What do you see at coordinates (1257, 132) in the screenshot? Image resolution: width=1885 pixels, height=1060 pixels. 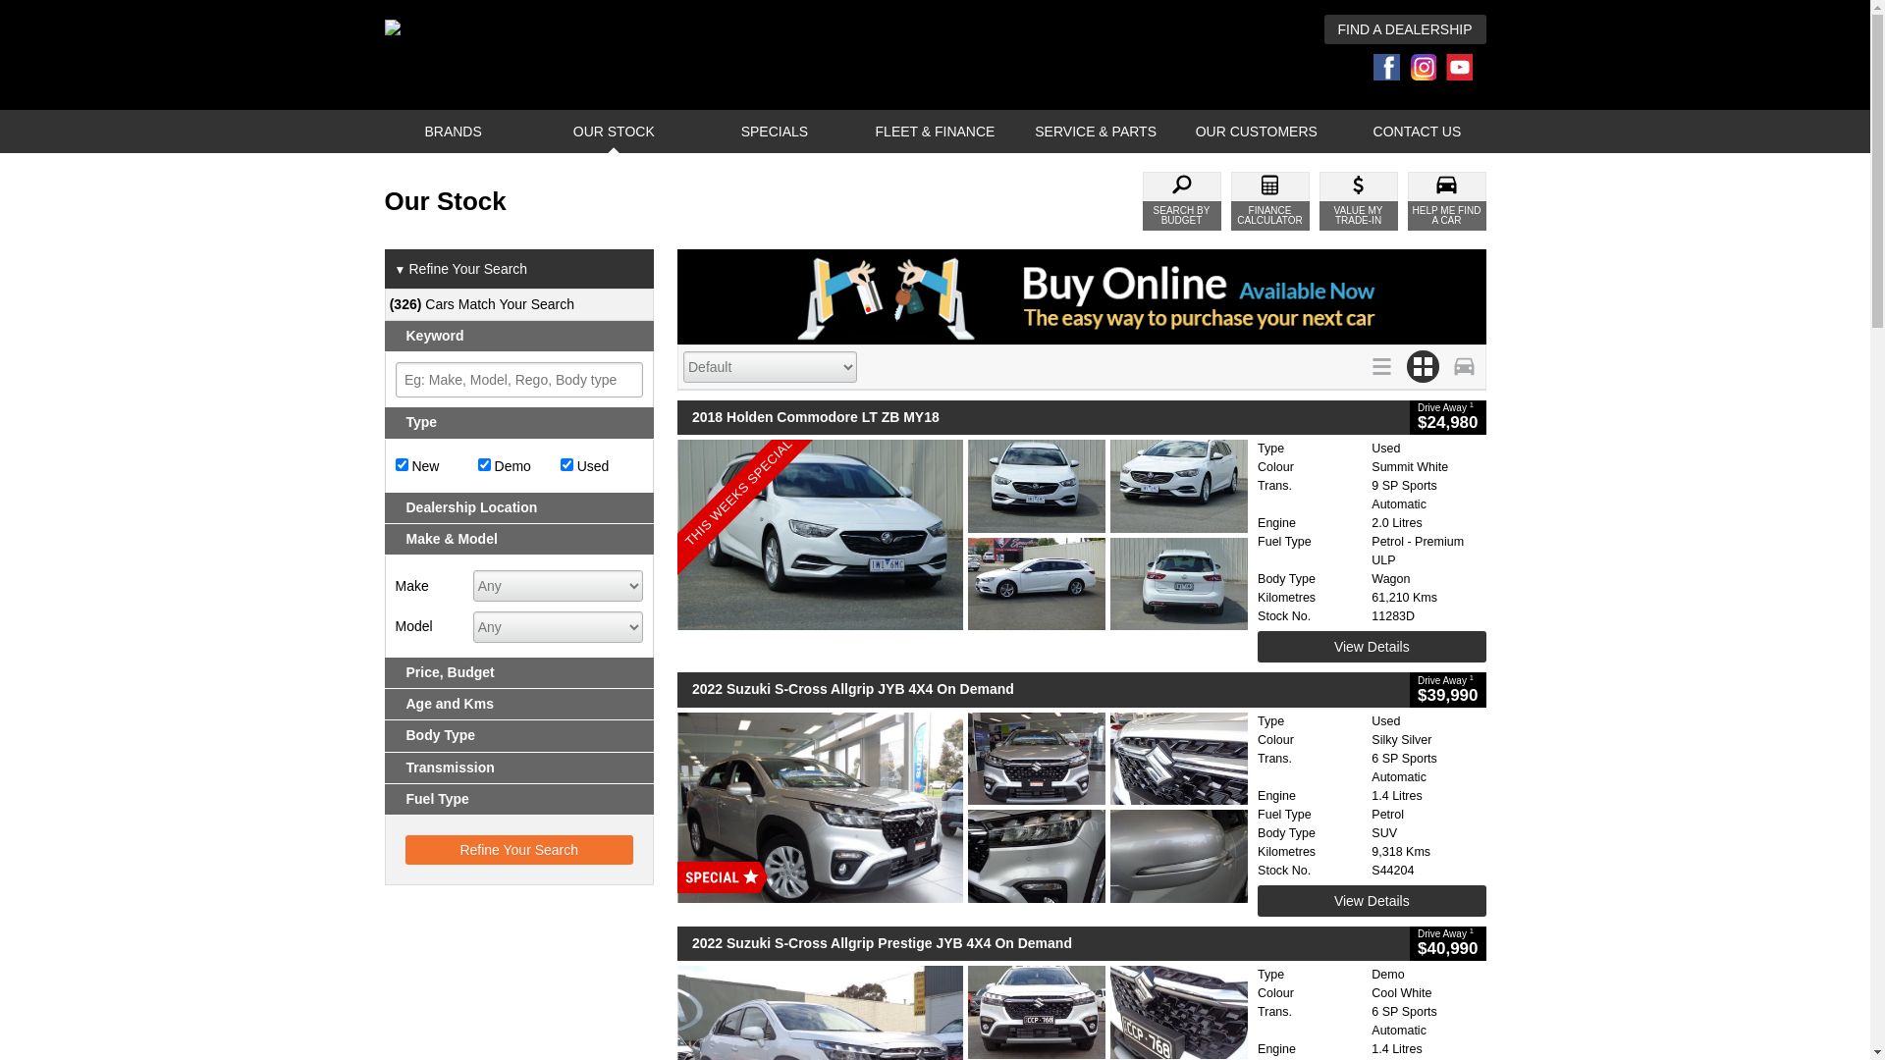 I see `OUR CUSTOMERS` at bounding box center [1257, 132].